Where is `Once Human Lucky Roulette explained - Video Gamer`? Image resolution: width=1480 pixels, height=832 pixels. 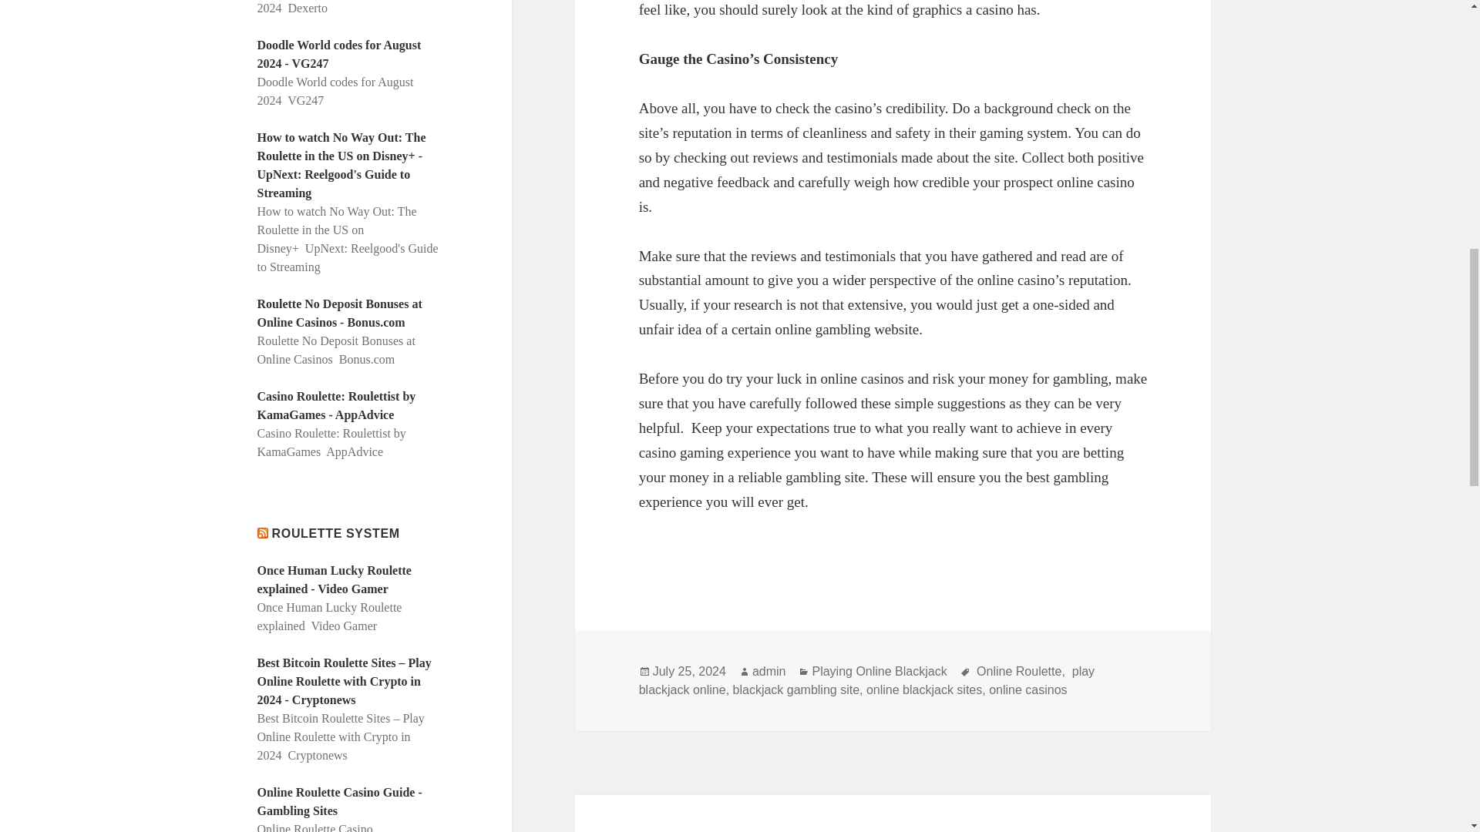 Once Human Lucky Roulette explained - Video Gamer is located at coordinates (335, 579).